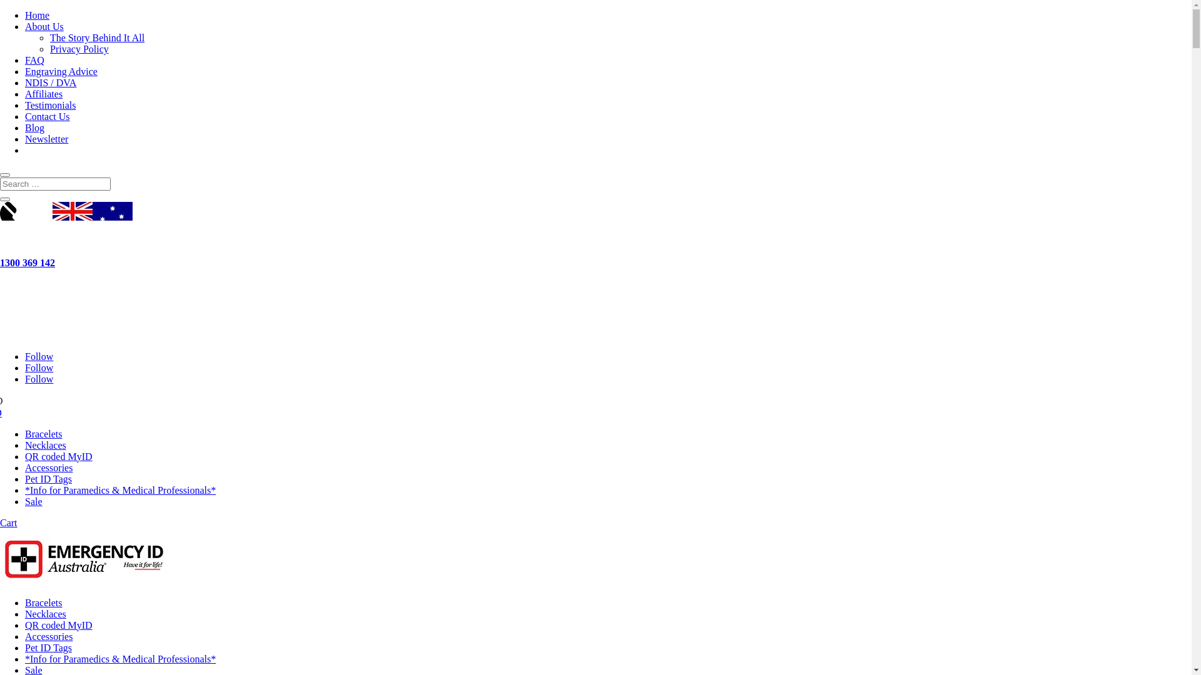  Describe the element at coordinates (49, 647) in the screenshot. I see `Pet ID Tags` at that location.